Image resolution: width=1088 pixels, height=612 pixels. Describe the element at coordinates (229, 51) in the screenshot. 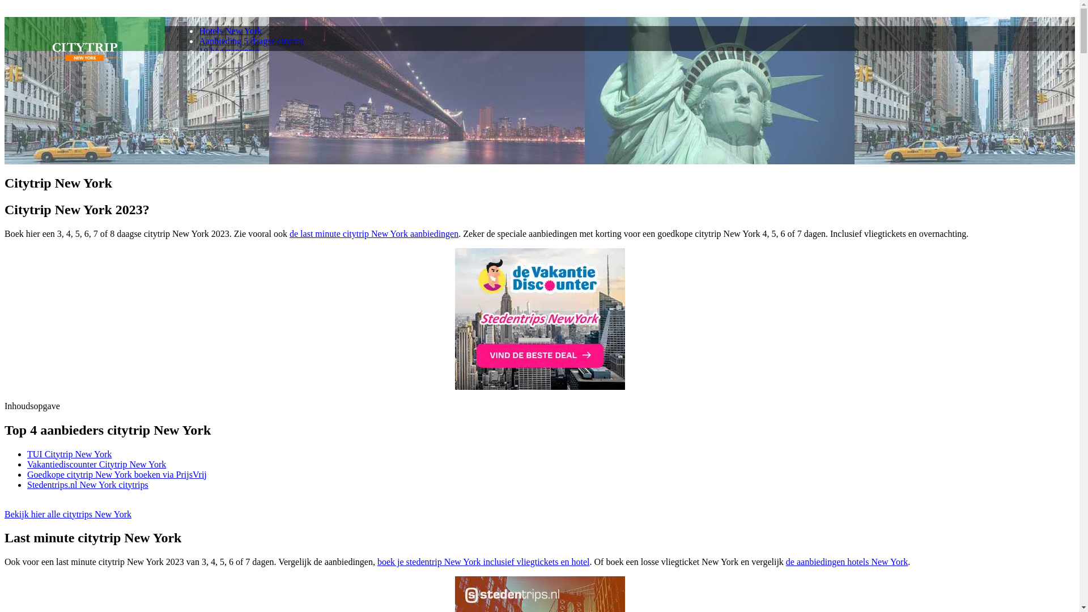

I see `10 hoogtepunten` at that location.